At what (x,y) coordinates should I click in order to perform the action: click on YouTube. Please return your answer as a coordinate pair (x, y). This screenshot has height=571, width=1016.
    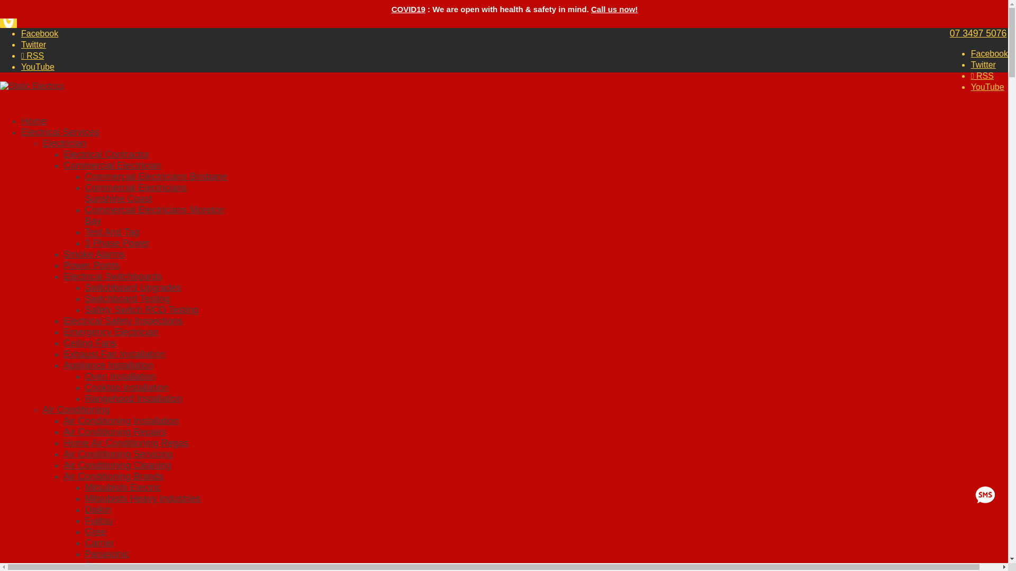
    Looking at the image, I should click on (38, 67).